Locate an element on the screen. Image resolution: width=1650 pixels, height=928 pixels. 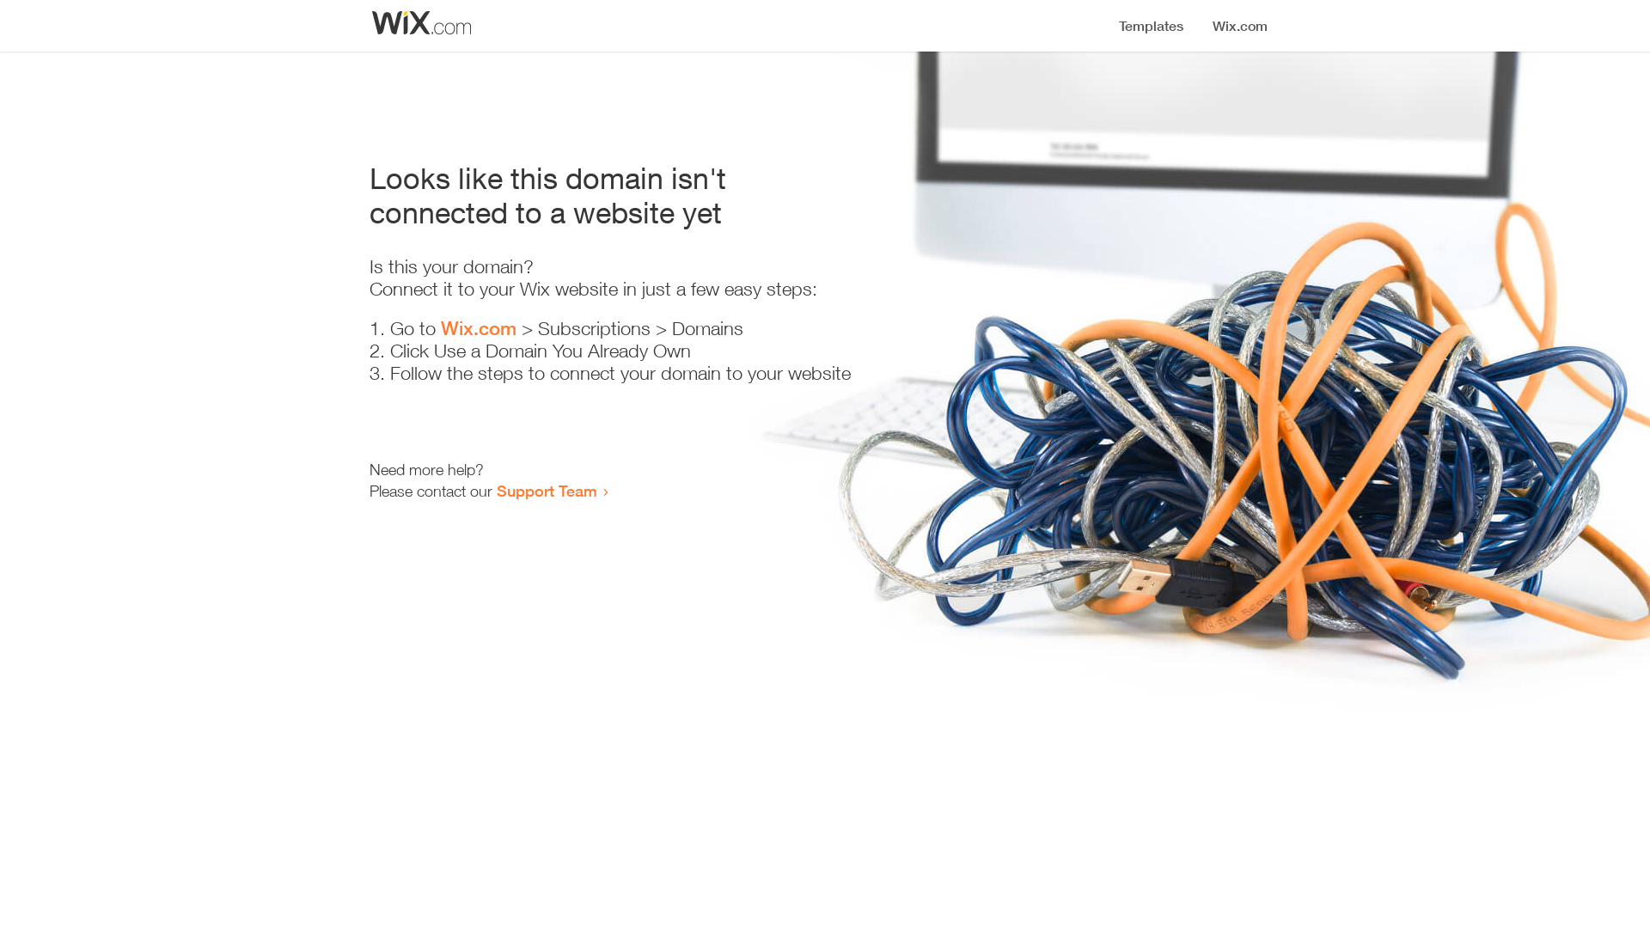
Support Team is located at coordinates (547, 491).